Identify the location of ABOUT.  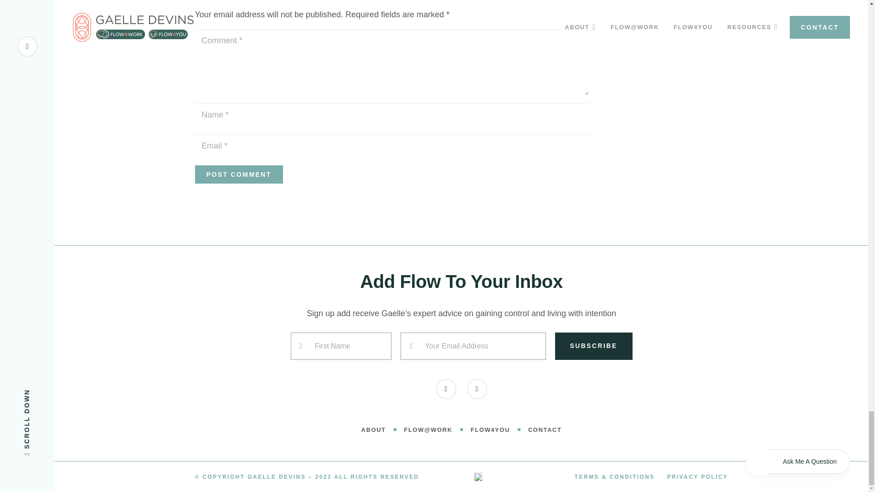
(373, 430).